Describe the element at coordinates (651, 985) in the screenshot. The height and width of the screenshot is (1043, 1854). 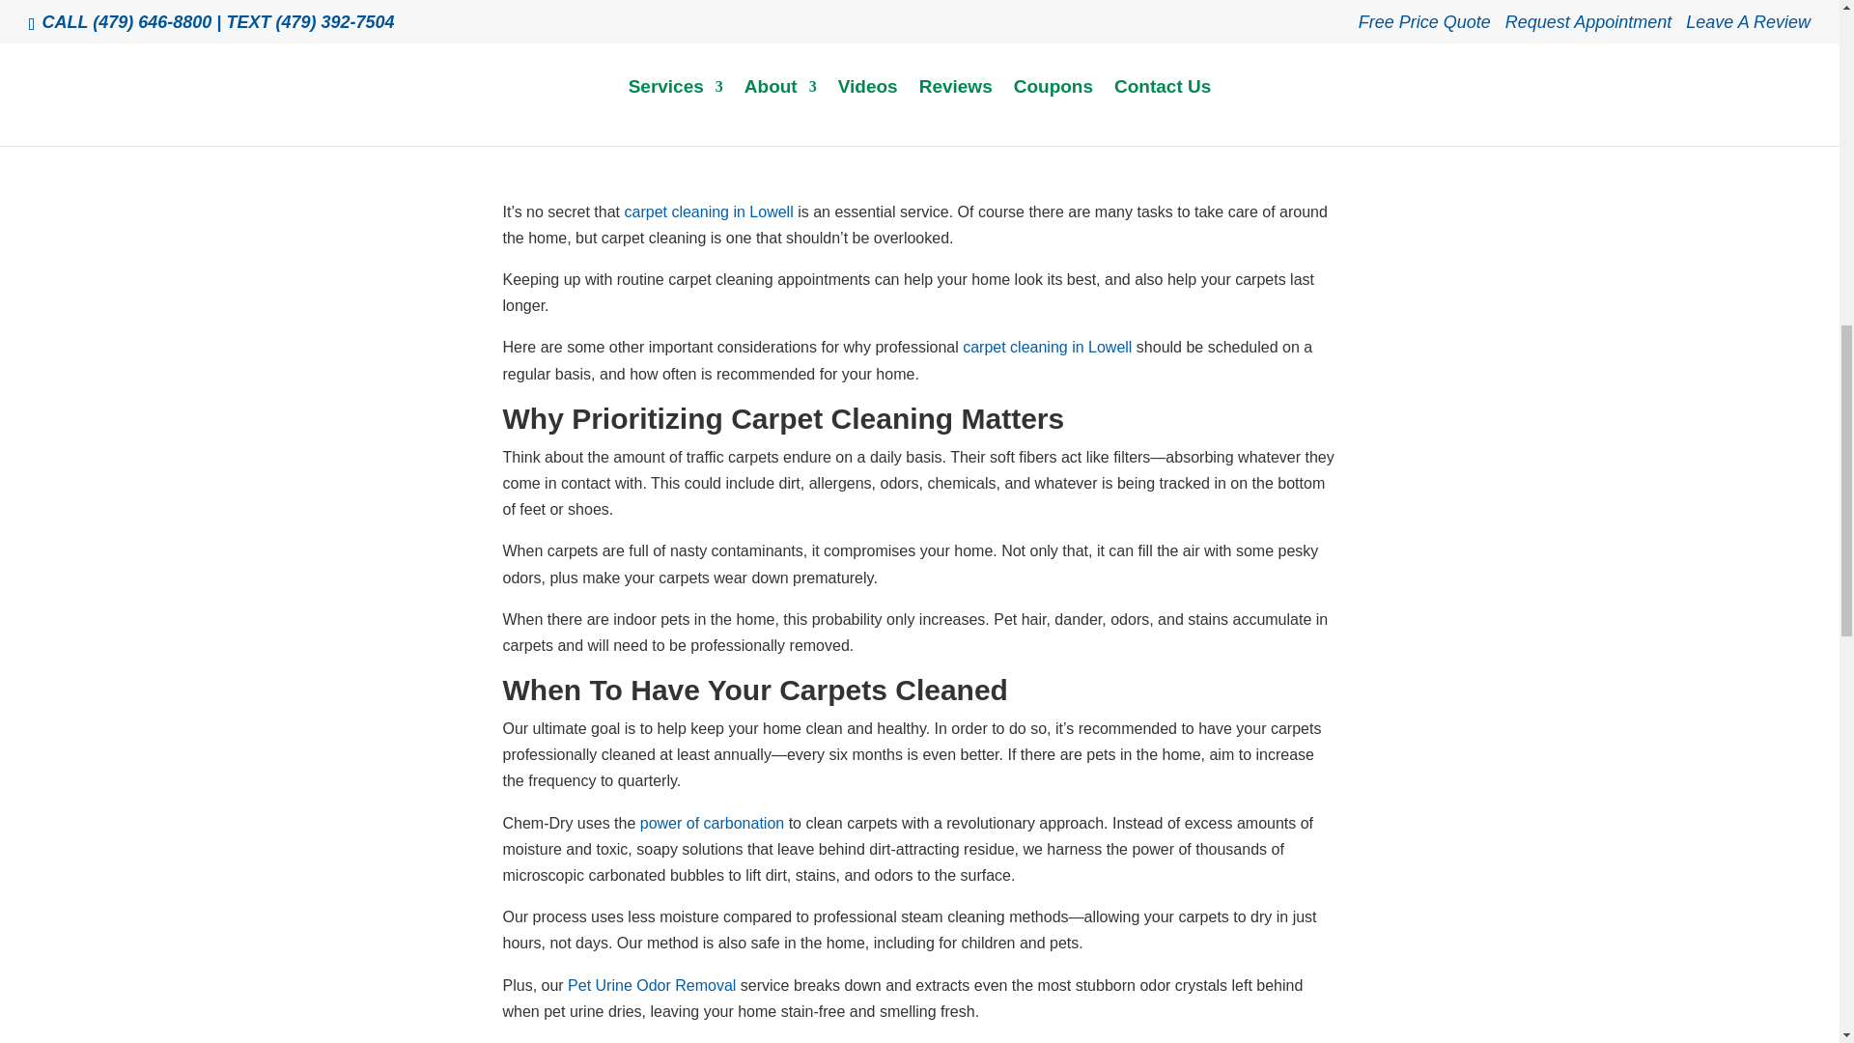
I see `Pet Urine Odor Removal` at that location.